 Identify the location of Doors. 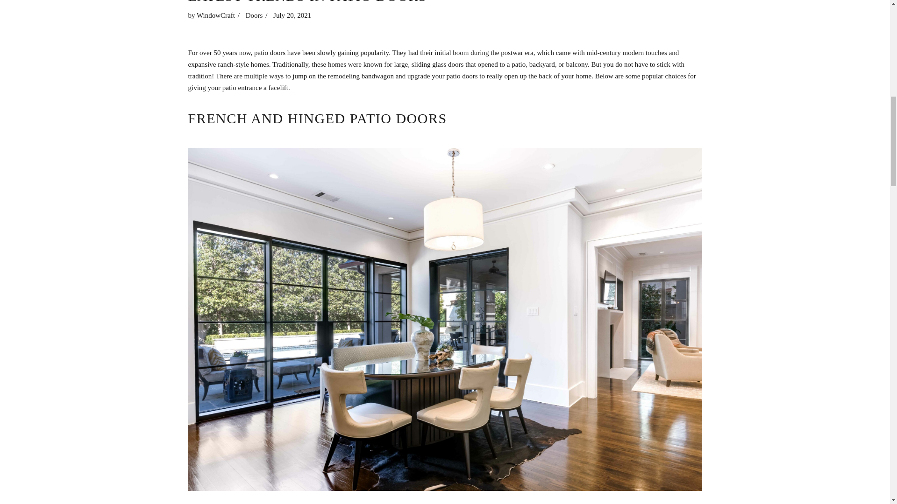
(254, 15).